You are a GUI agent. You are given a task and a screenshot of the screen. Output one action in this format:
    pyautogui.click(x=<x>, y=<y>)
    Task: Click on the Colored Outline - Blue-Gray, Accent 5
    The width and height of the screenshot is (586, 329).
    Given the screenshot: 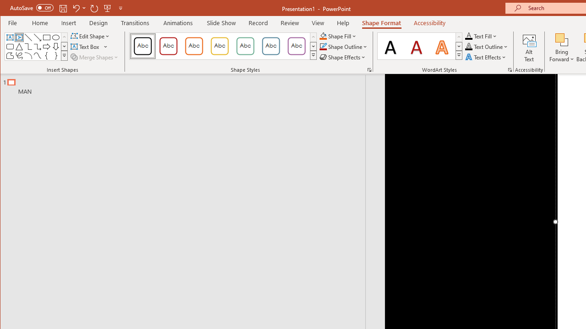 What is the action you would take?
    pyautogui.click(x=271, y=46)
    